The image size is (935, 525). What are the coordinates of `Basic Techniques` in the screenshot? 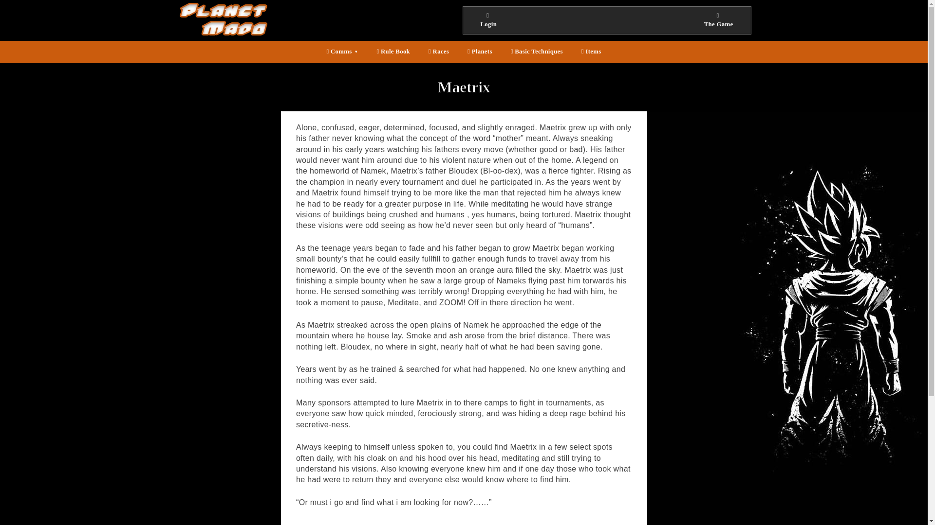 It's located at (537, 52).